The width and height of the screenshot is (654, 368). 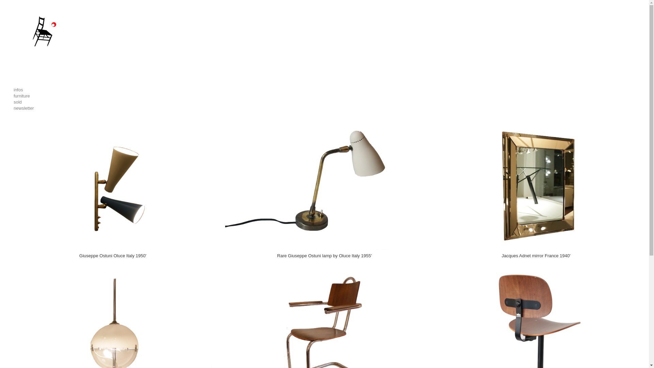 I want to click on furniture, so click(x=324, y=96).